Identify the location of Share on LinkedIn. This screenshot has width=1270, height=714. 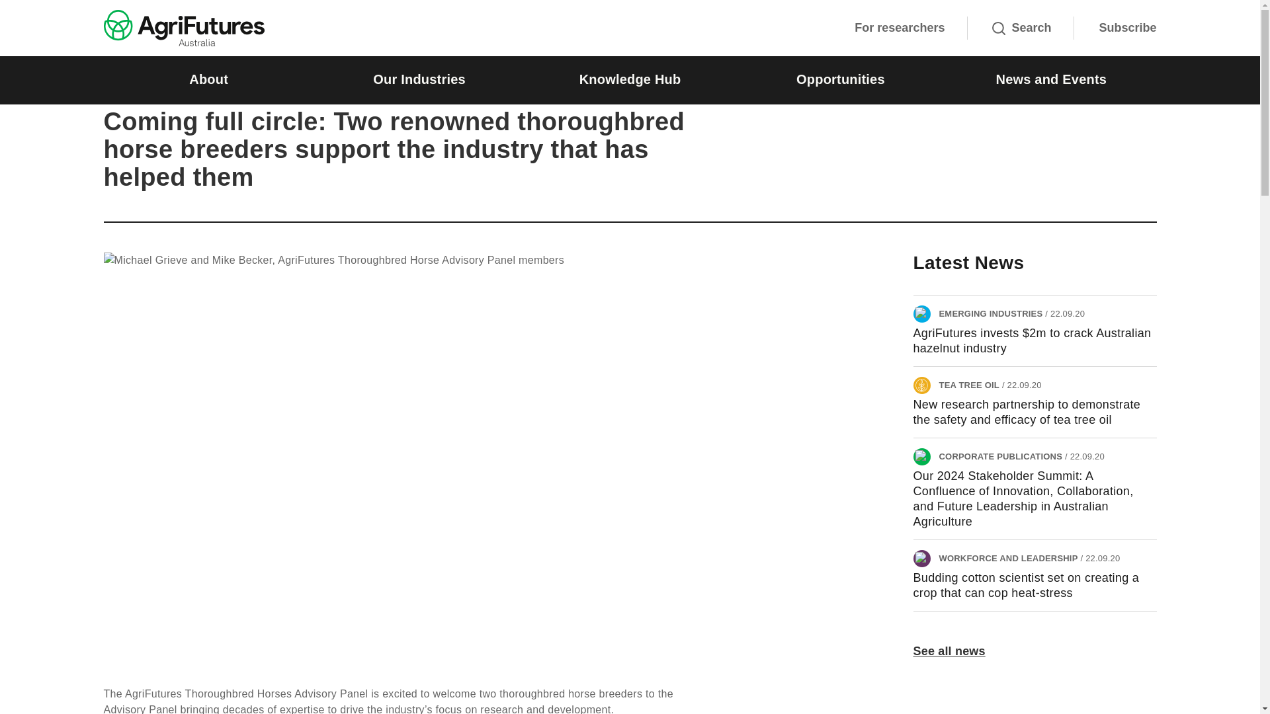
(1054, 87).